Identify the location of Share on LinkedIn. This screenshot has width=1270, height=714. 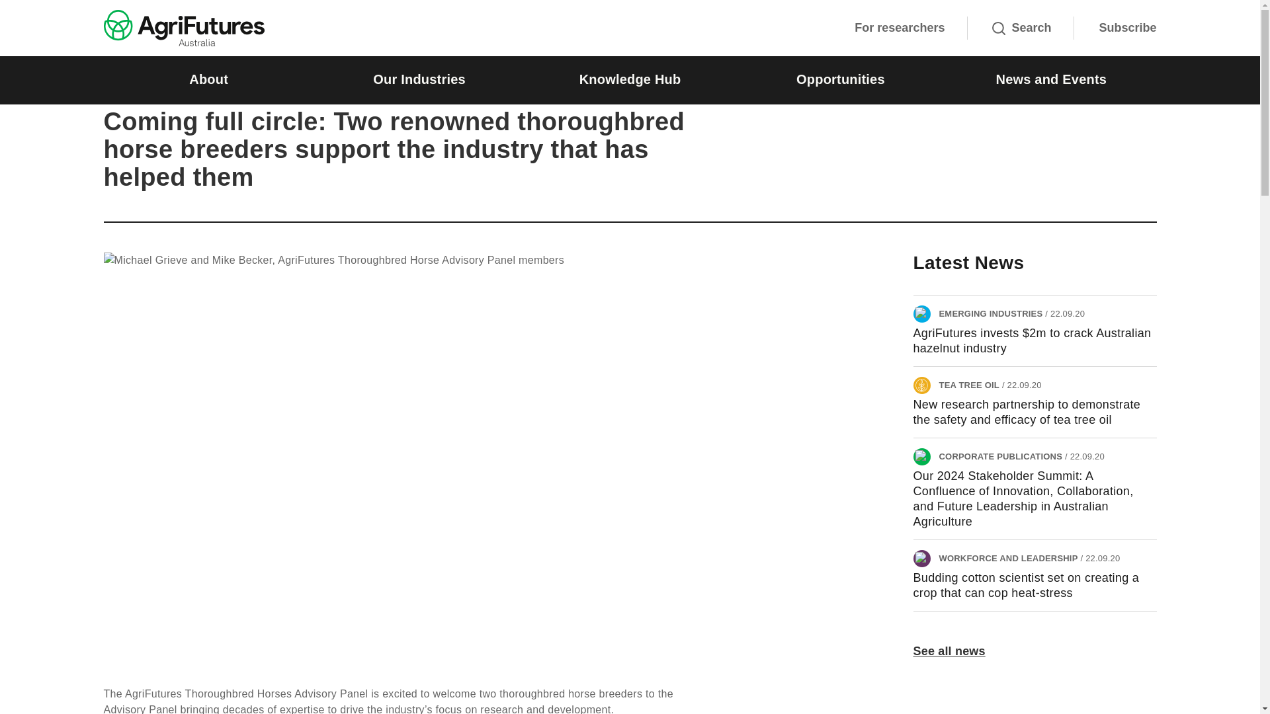
(1054, 87).